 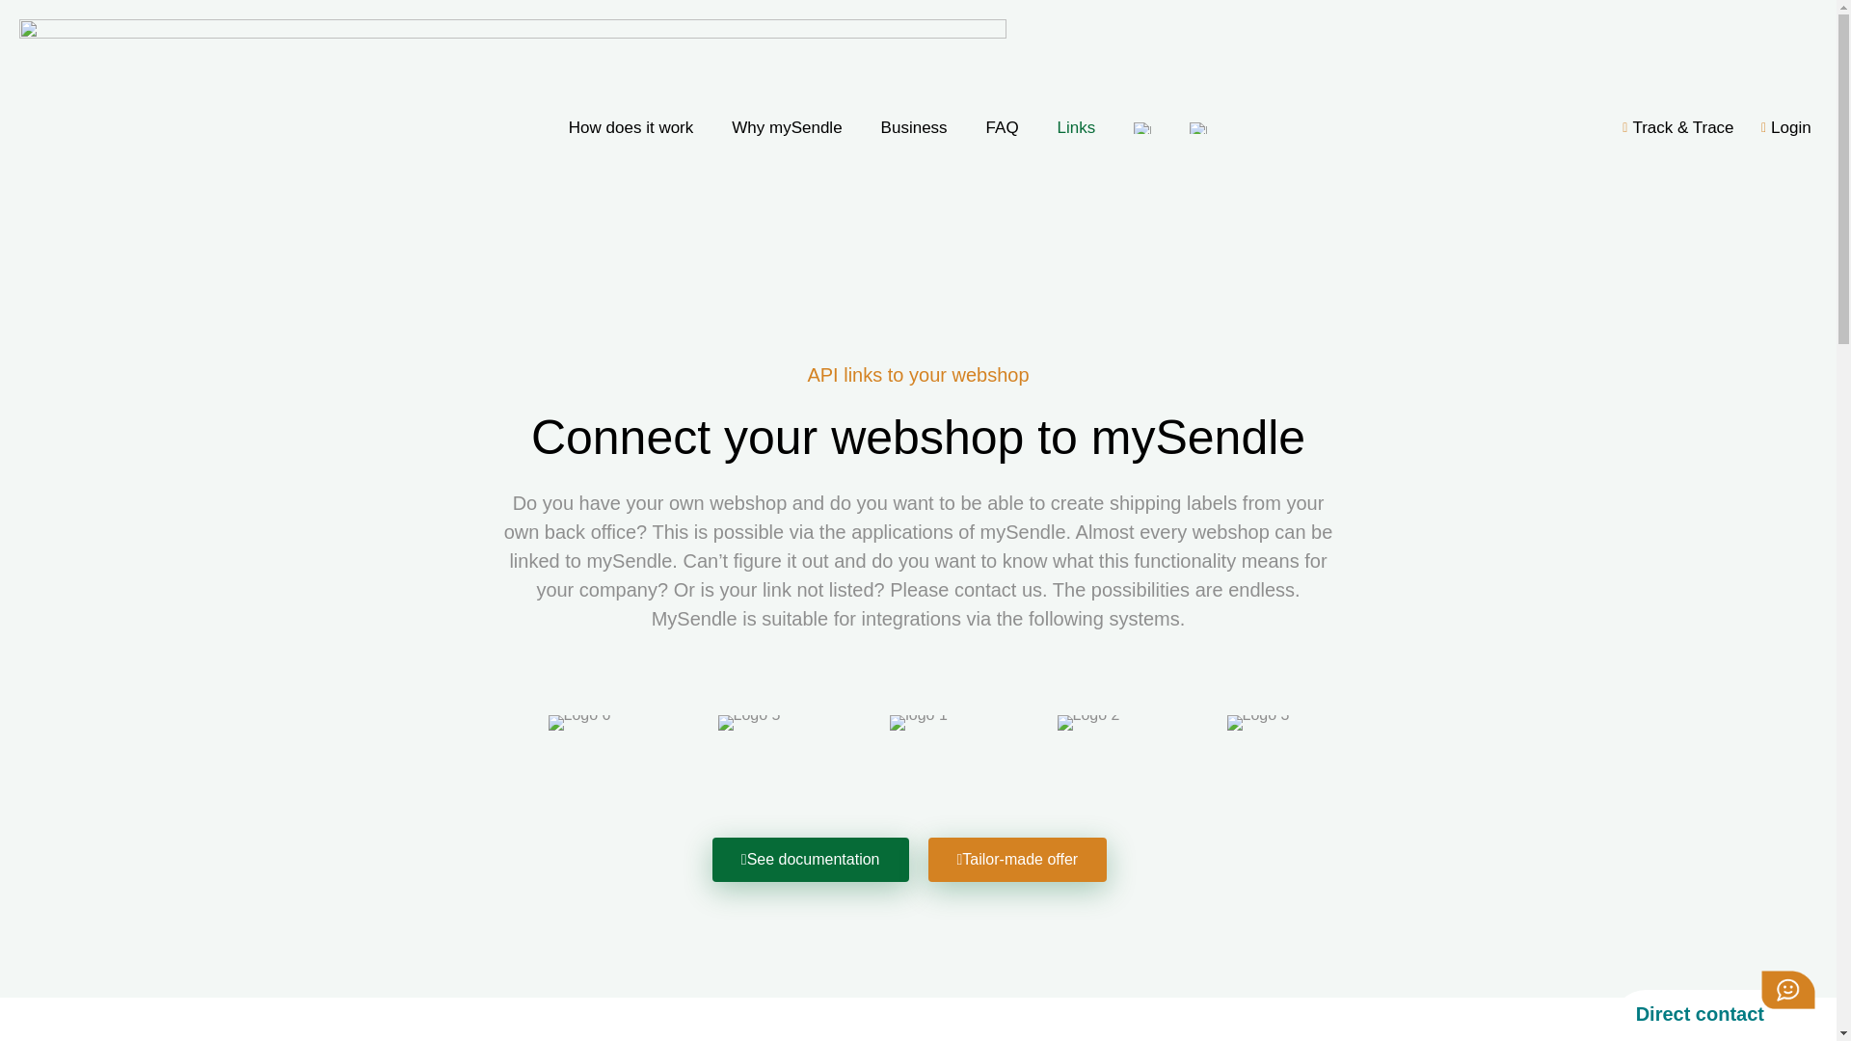 I want to click on FAQ, so click(x=1003, y=127).